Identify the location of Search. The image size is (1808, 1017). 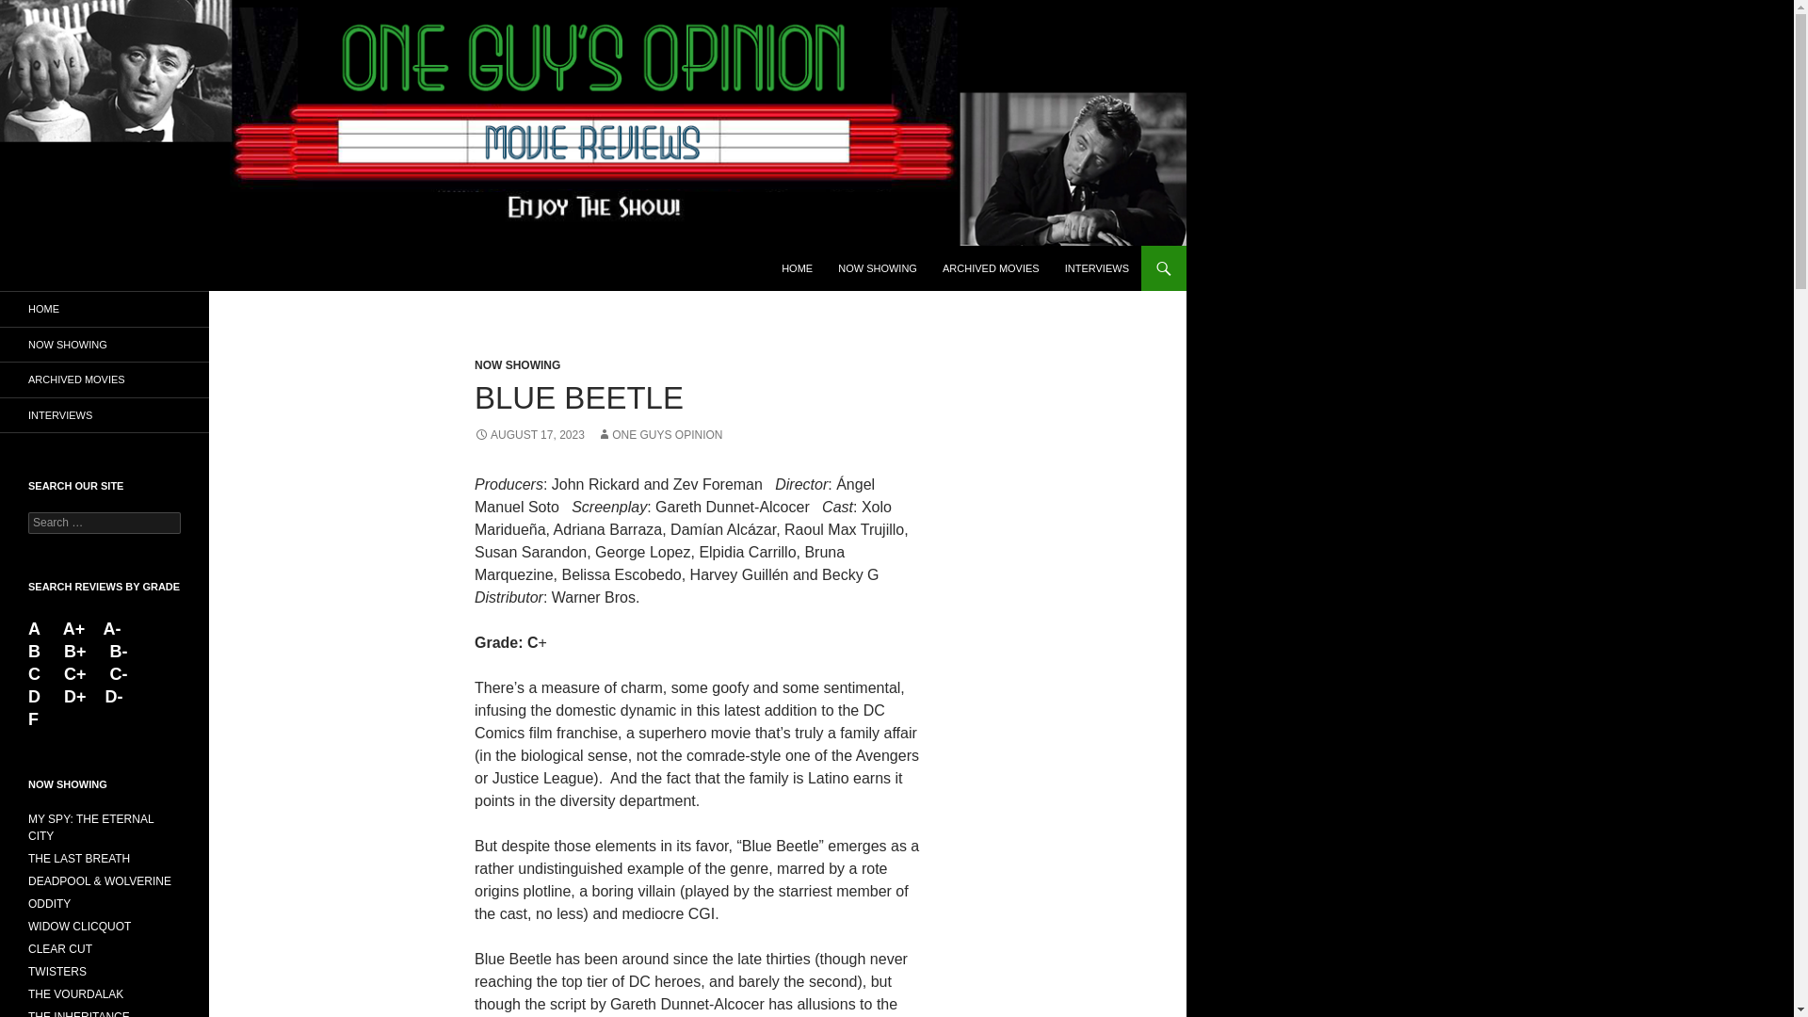
(38, 10).